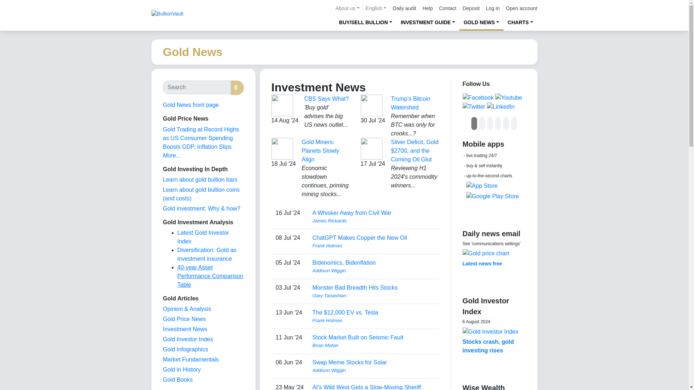 The height and width of the screenshot is (390, 694). I want to click on Gold in History, so click(181, 370).